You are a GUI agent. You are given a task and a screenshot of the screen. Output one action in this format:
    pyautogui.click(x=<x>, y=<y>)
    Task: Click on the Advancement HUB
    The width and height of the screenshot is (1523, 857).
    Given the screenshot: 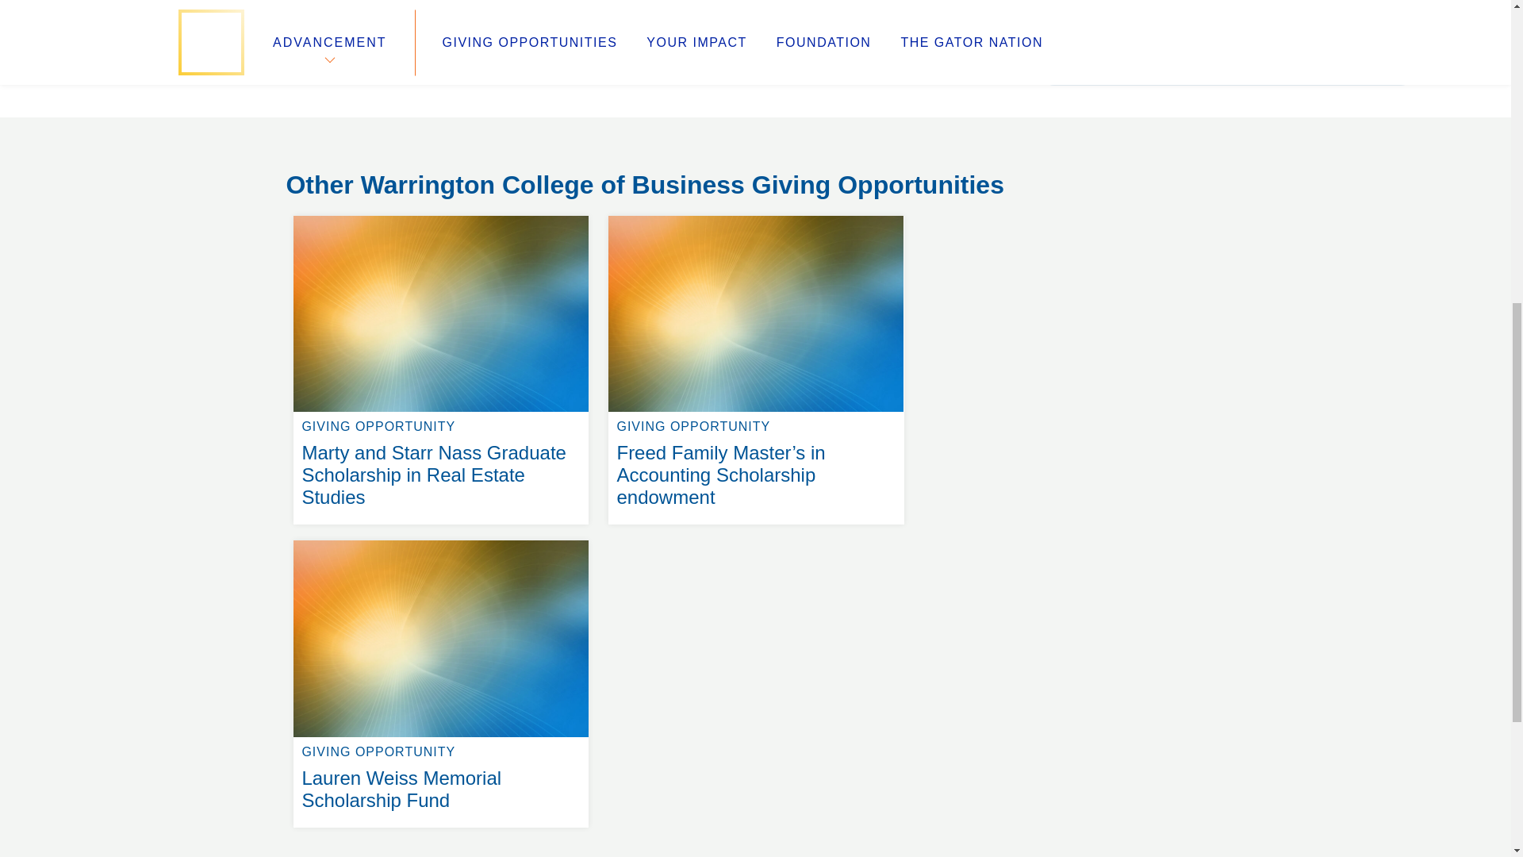 What is the action you would take?
    pyautogui.click(x=331, y=124)
    